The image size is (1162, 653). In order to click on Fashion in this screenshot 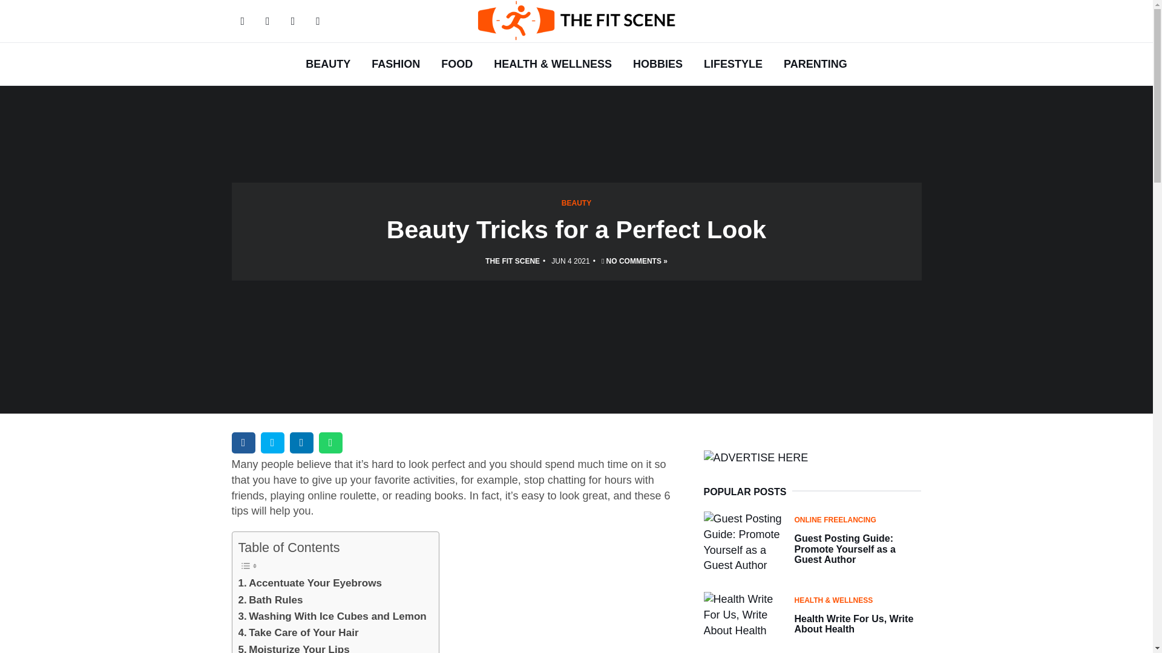, I will do `click(396, 64)`.